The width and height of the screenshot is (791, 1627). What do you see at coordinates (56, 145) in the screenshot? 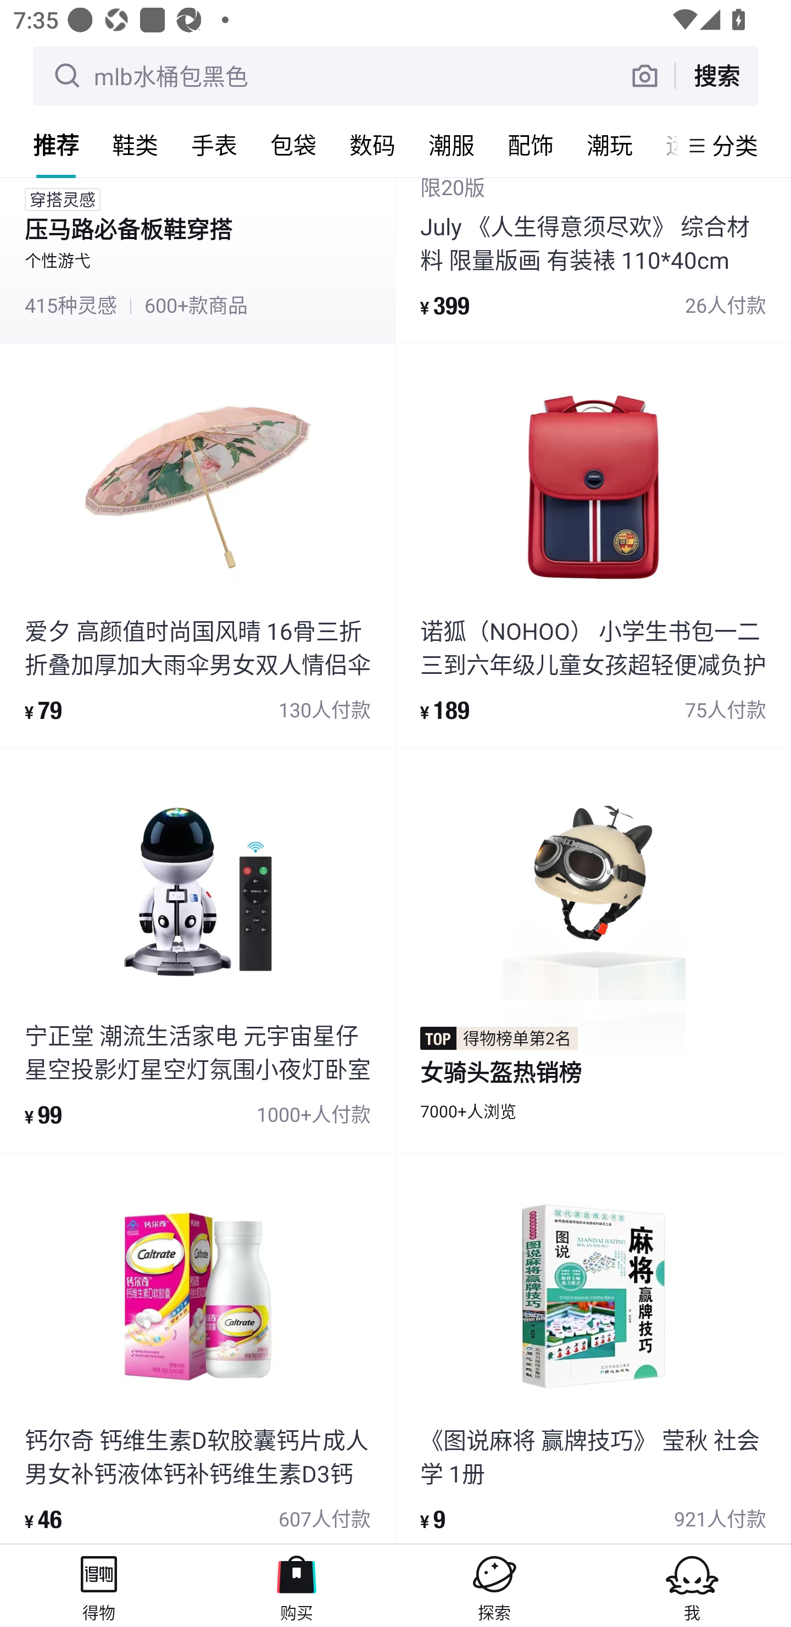
I see `推荐` at bounding box center [56, 145].